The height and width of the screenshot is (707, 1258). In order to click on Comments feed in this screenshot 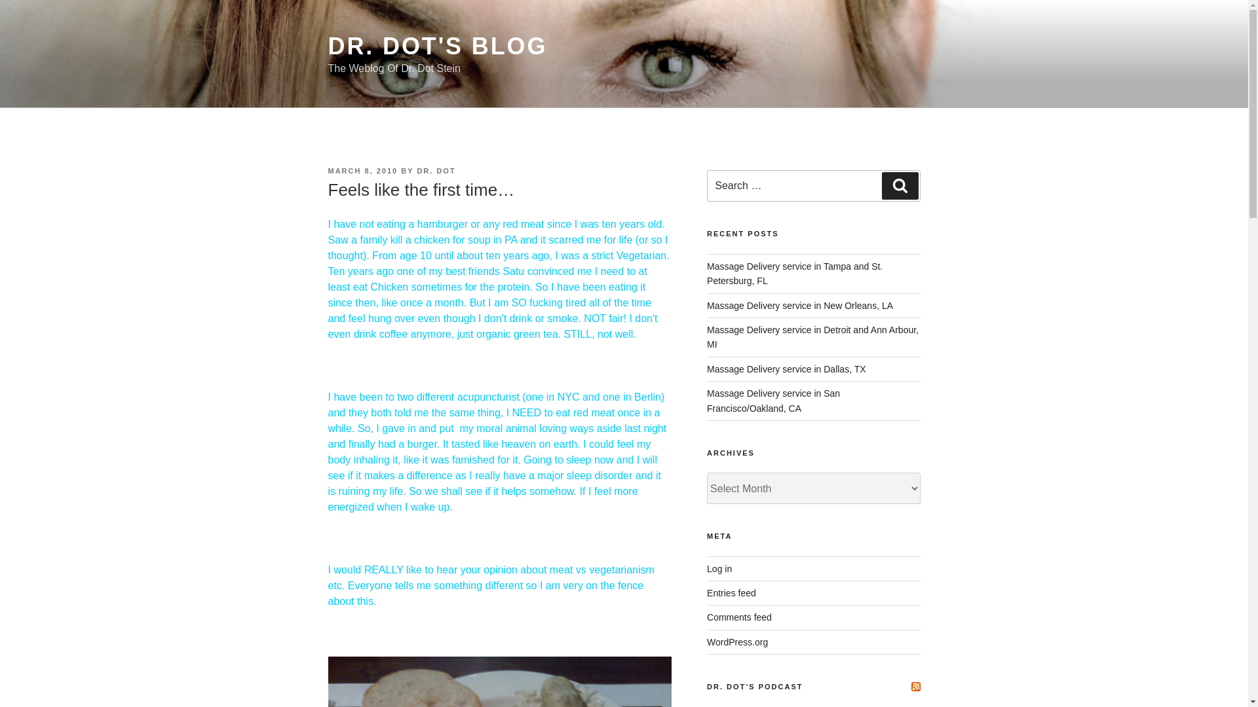, I will do `click(739, 617)`.